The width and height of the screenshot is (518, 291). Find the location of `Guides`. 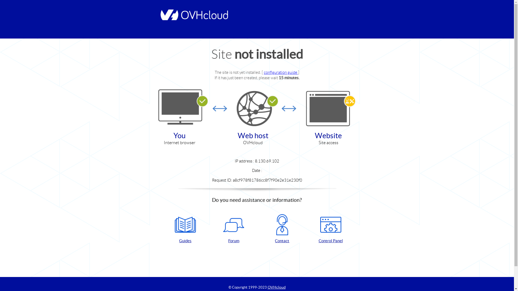

Guides is located at coordinates (185, 229).